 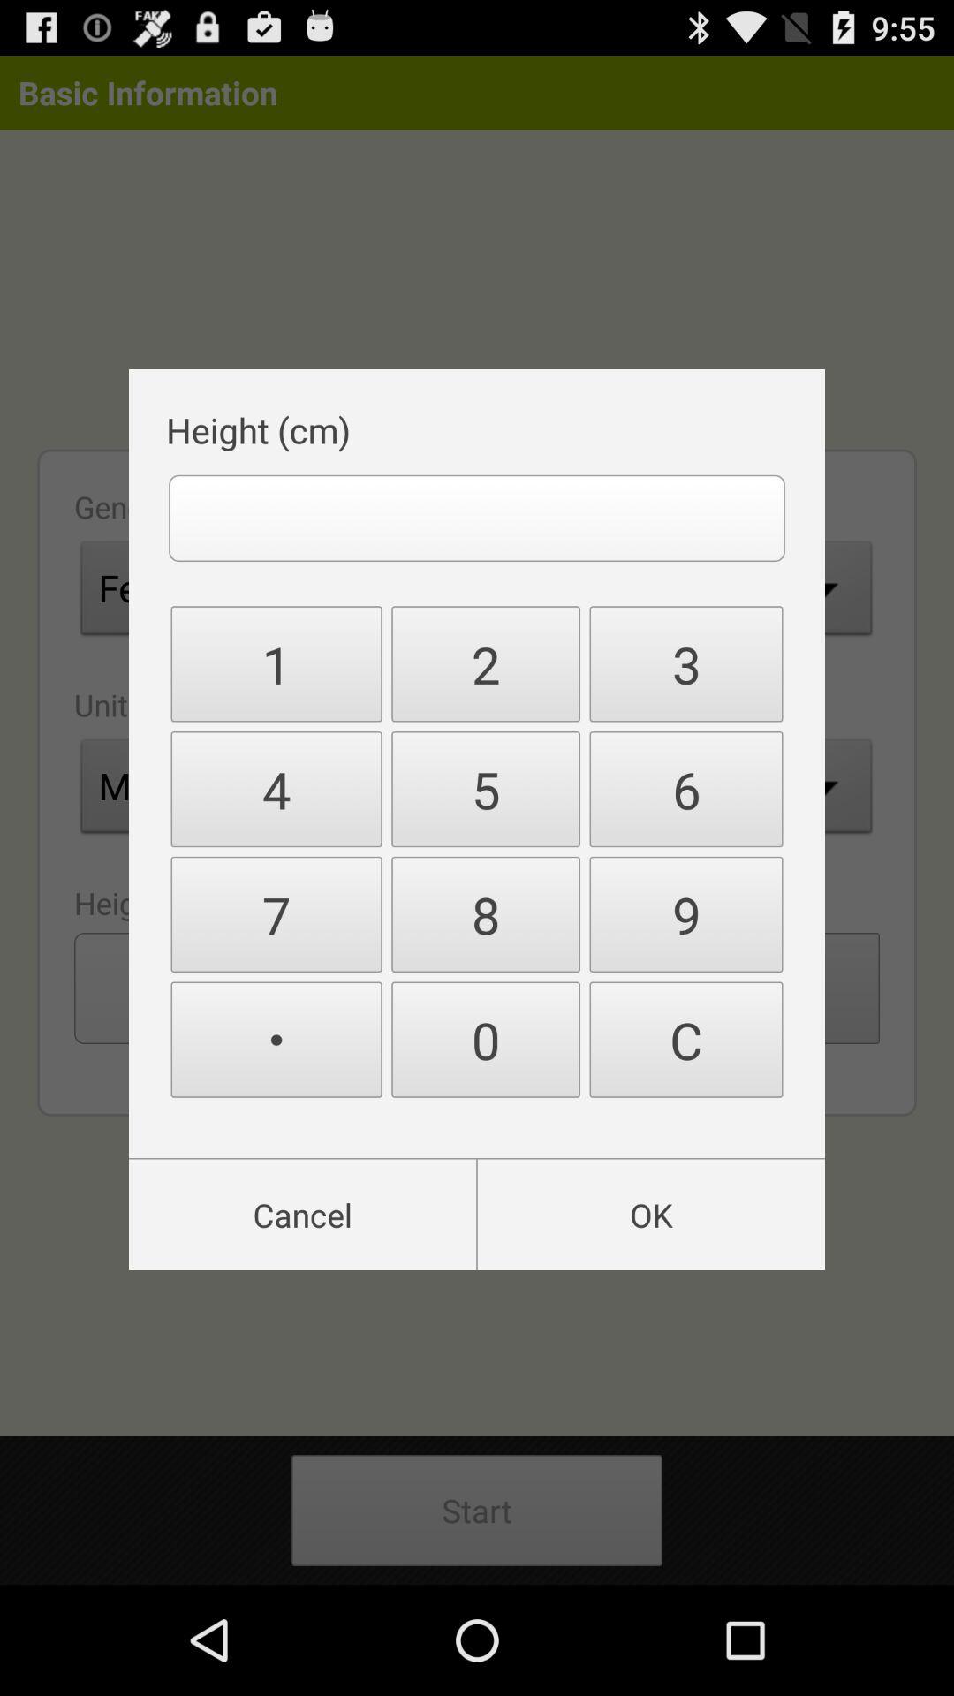 What do you see at coordinates (685, 790) in the screenshot?
I see `swipe until the 6 item` at bounding box center [685, 790].